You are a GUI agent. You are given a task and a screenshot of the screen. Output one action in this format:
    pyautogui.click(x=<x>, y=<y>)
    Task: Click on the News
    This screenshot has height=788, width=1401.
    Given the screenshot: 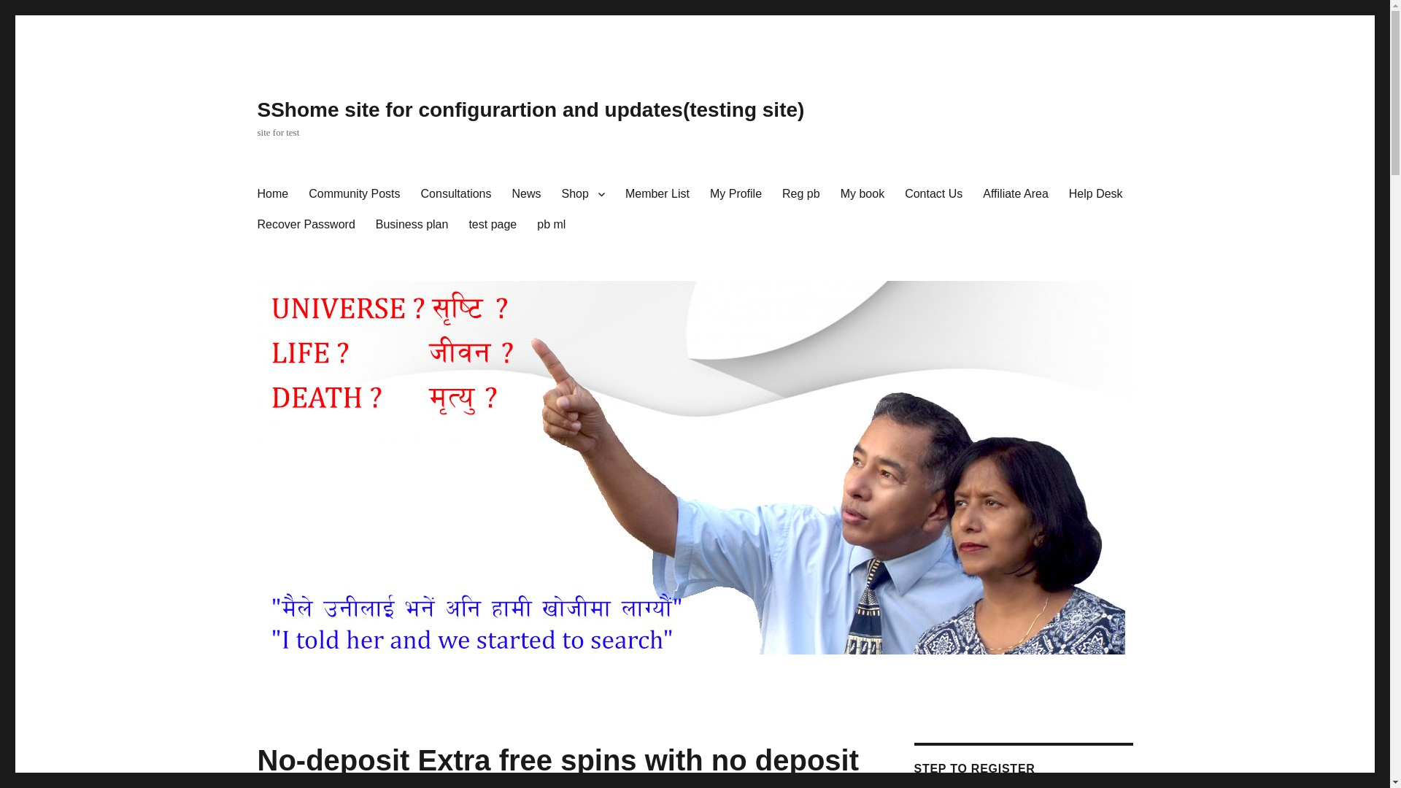 What is the action you would take?
    pyautogui.click(x=527, y=194)
    